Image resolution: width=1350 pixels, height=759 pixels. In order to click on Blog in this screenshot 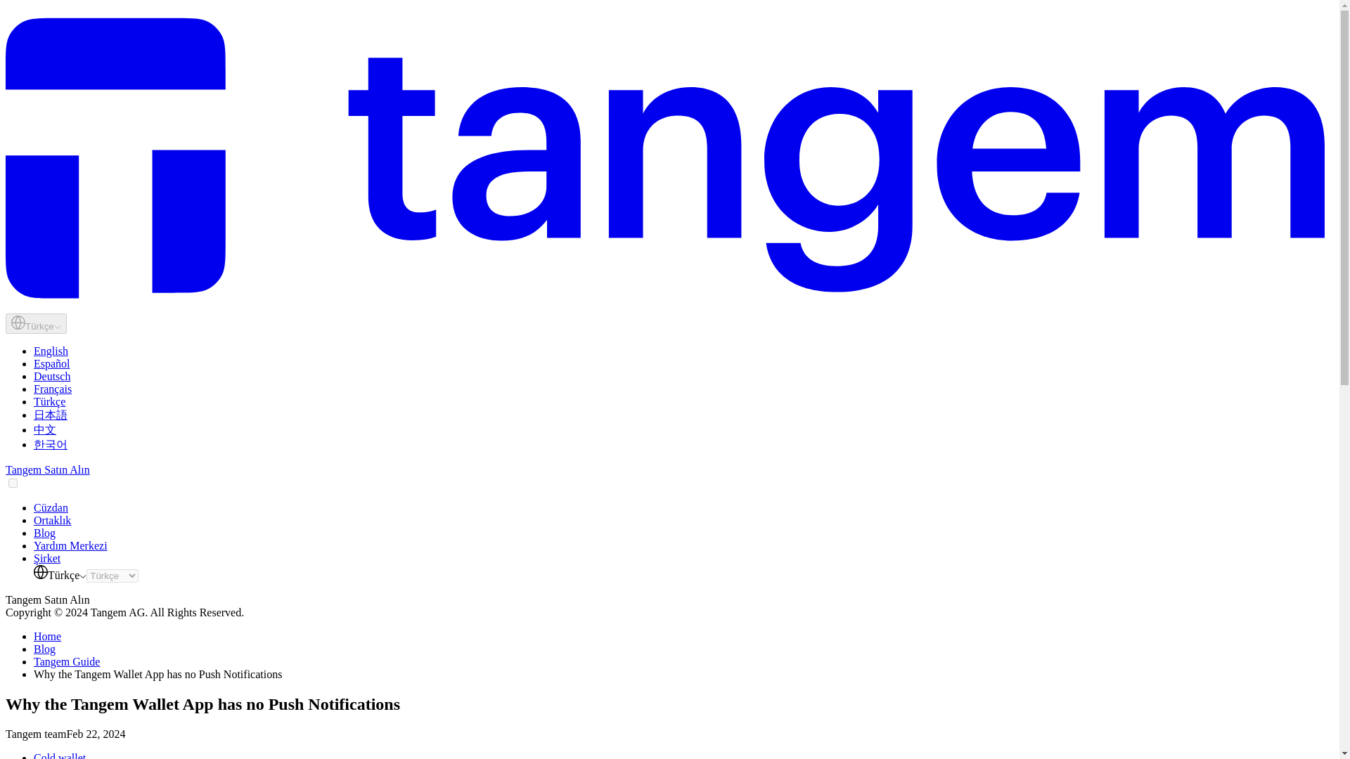, I will do `click(44, 533)`.